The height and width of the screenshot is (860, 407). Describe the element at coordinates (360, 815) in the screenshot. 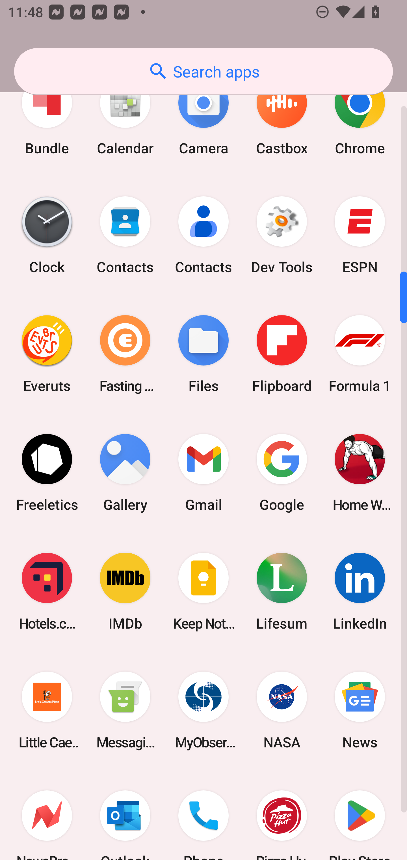

I see `Play Store` at that location.